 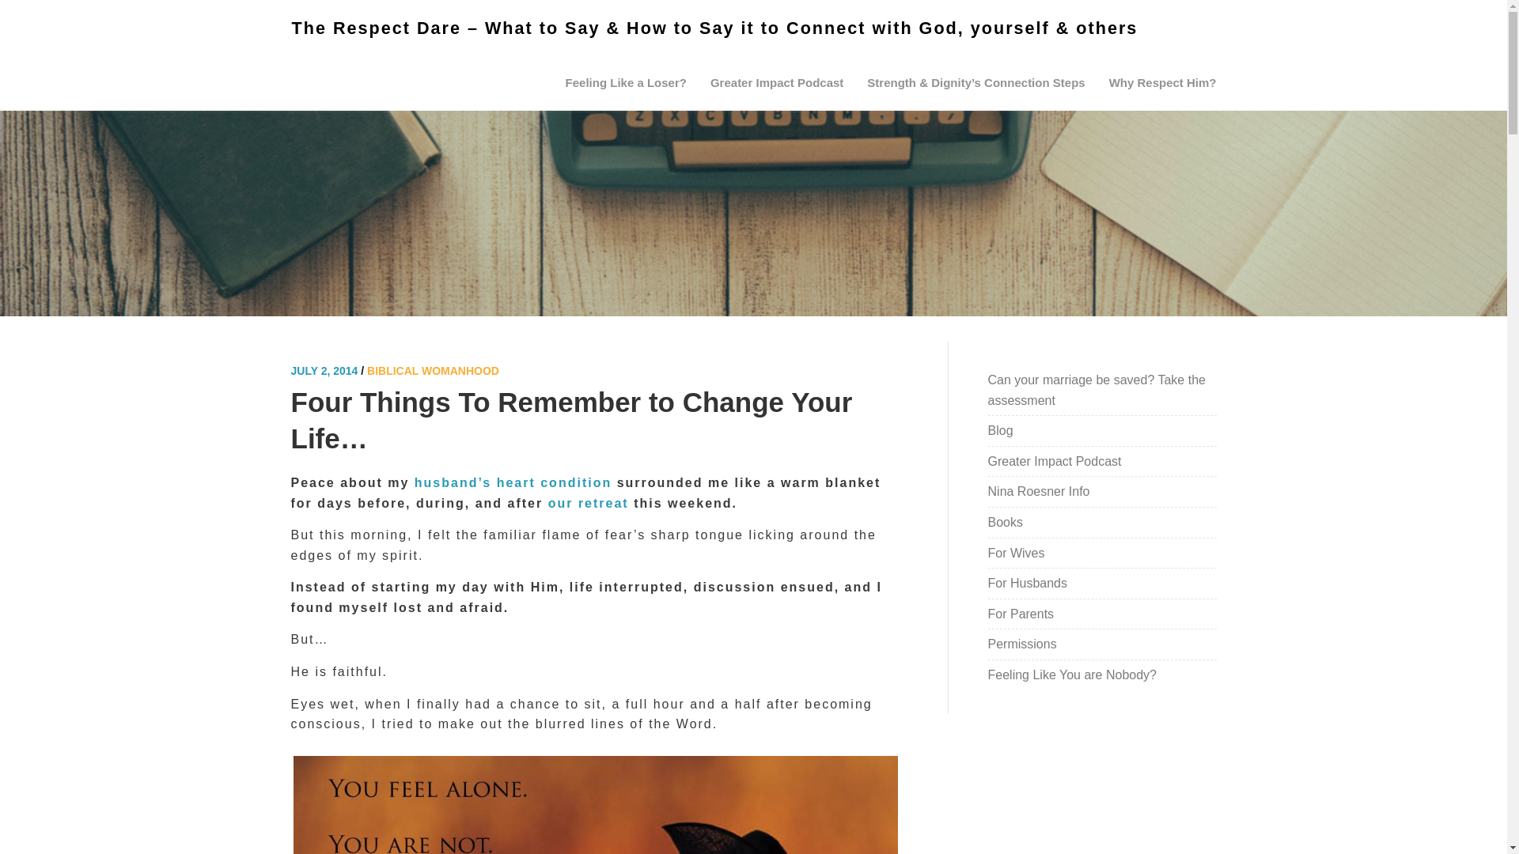 I want to click on Greater Impact Podcast, so click(x=1055, y=460).